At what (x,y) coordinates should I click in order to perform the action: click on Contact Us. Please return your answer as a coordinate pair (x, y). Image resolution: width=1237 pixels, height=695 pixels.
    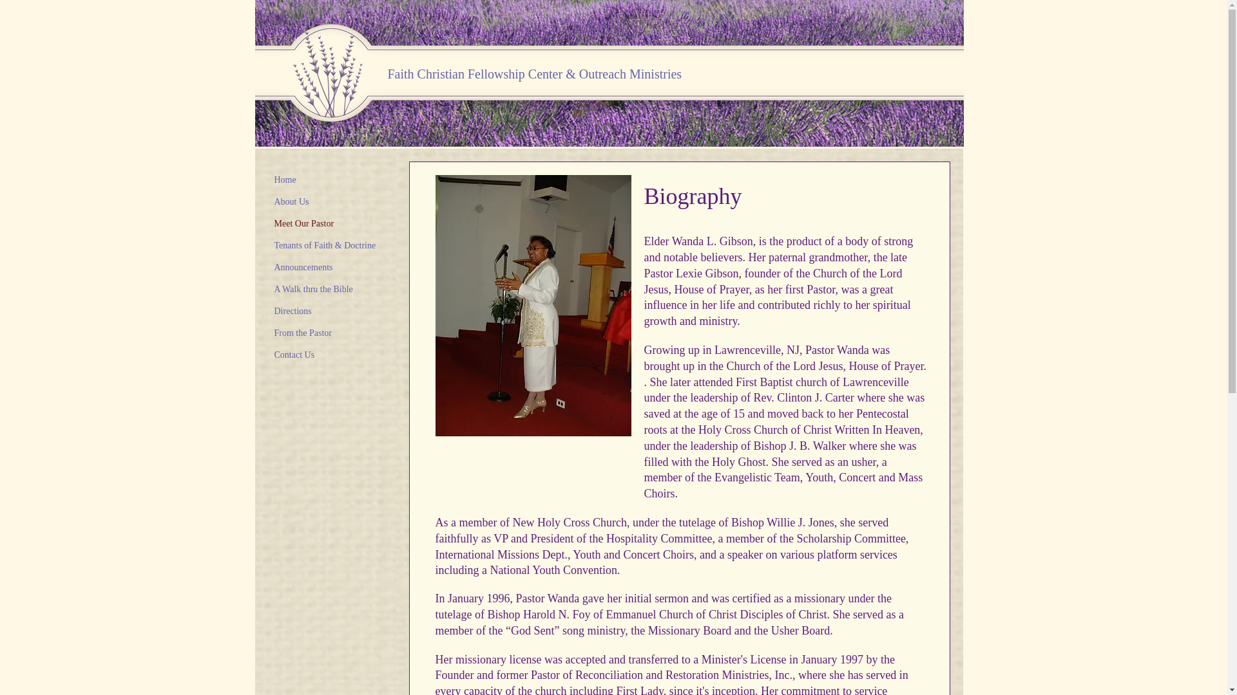
    Looking at the image, I should click on (295, 355).